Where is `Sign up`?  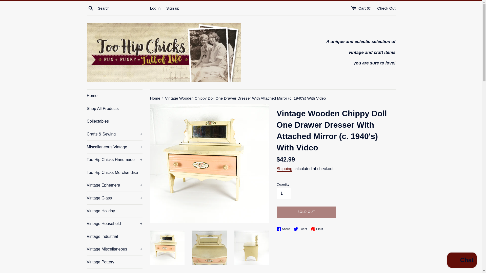 Sign up is located at coordinates (173, 8).